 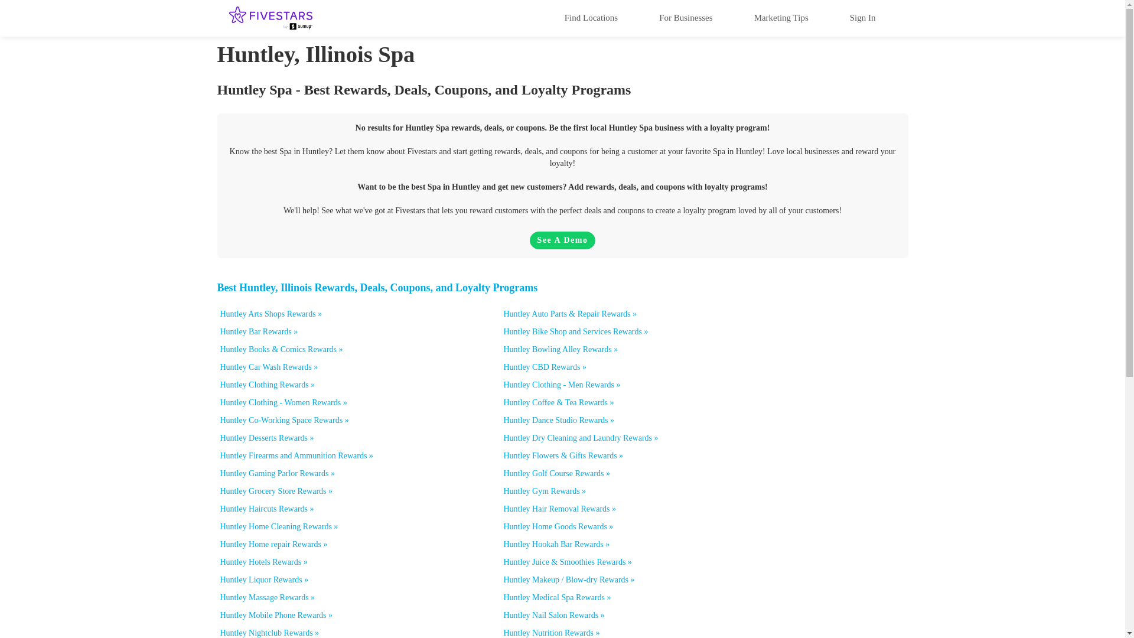 What do you see at coordinates (685, 17) in the screenshot?
I see `For Businesses` at bounding box center [685, 17].